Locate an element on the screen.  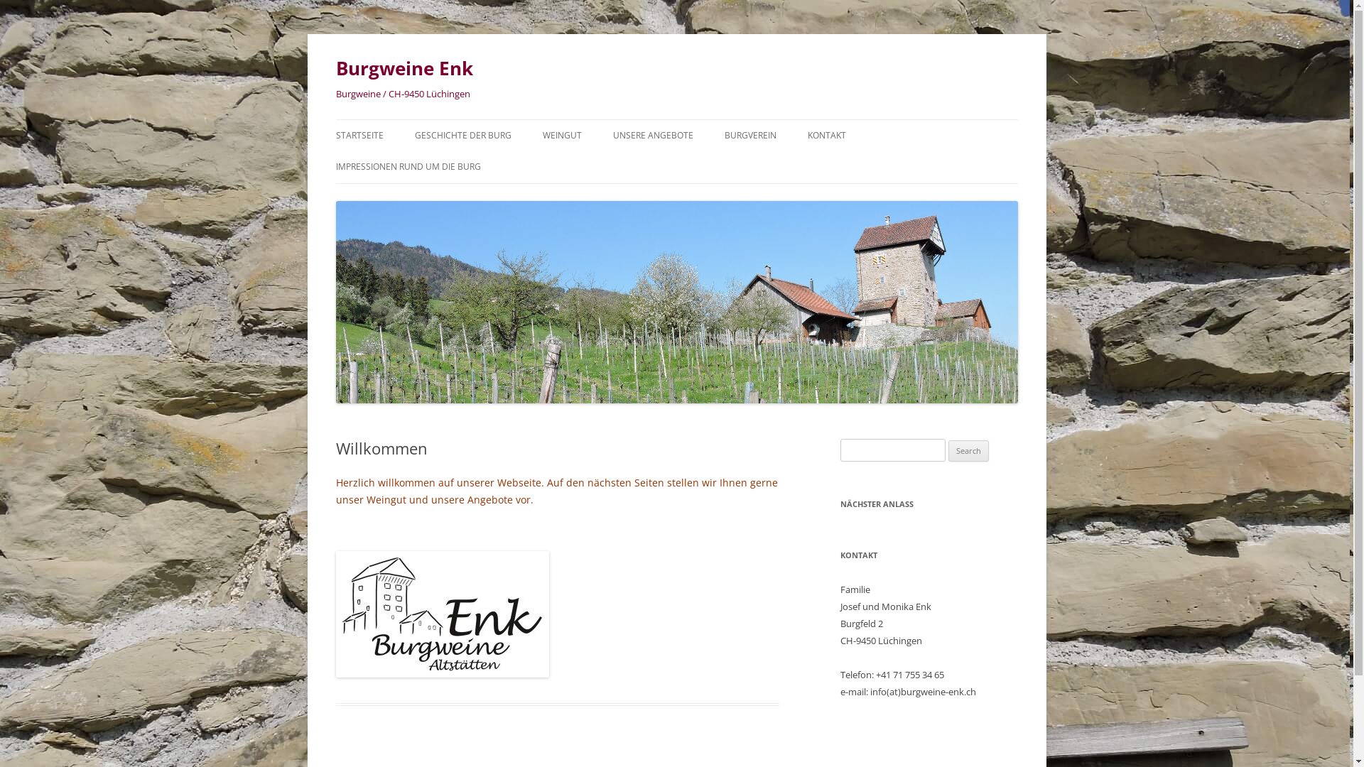
UNSERE ANGEBOTE is located at coordinates (652, 136).